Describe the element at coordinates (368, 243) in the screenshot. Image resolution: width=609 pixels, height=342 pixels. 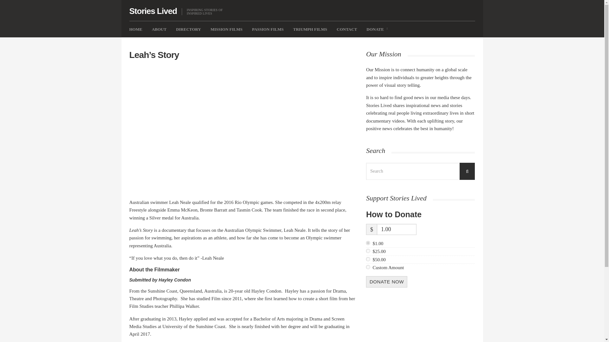
I see `1.00` at that location.